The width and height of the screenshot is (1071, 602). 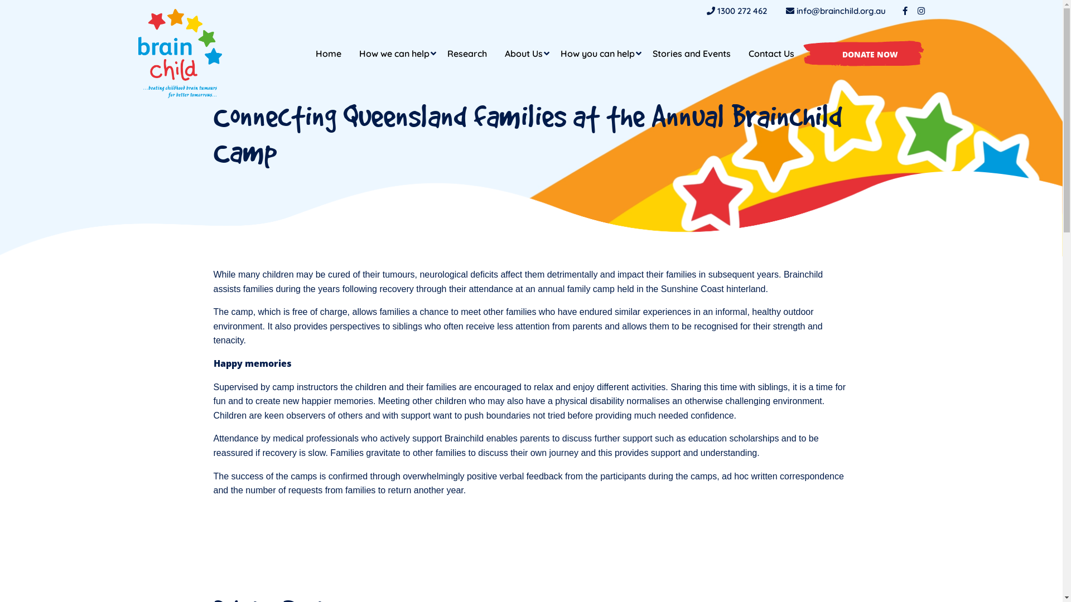 What do you see at coordinates (771, 54) in the screenshot?
I see `Contact Us` at bounding box center [771, 54].